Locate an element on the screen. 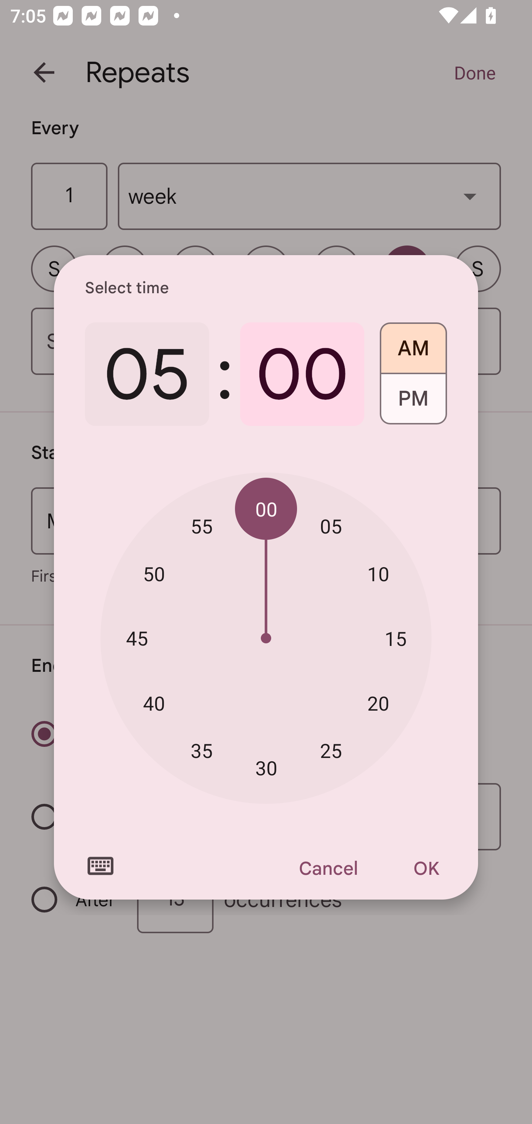 This screenshot has height=1124, width=532. 25 25 minutes is located at coordinates (331, 750).